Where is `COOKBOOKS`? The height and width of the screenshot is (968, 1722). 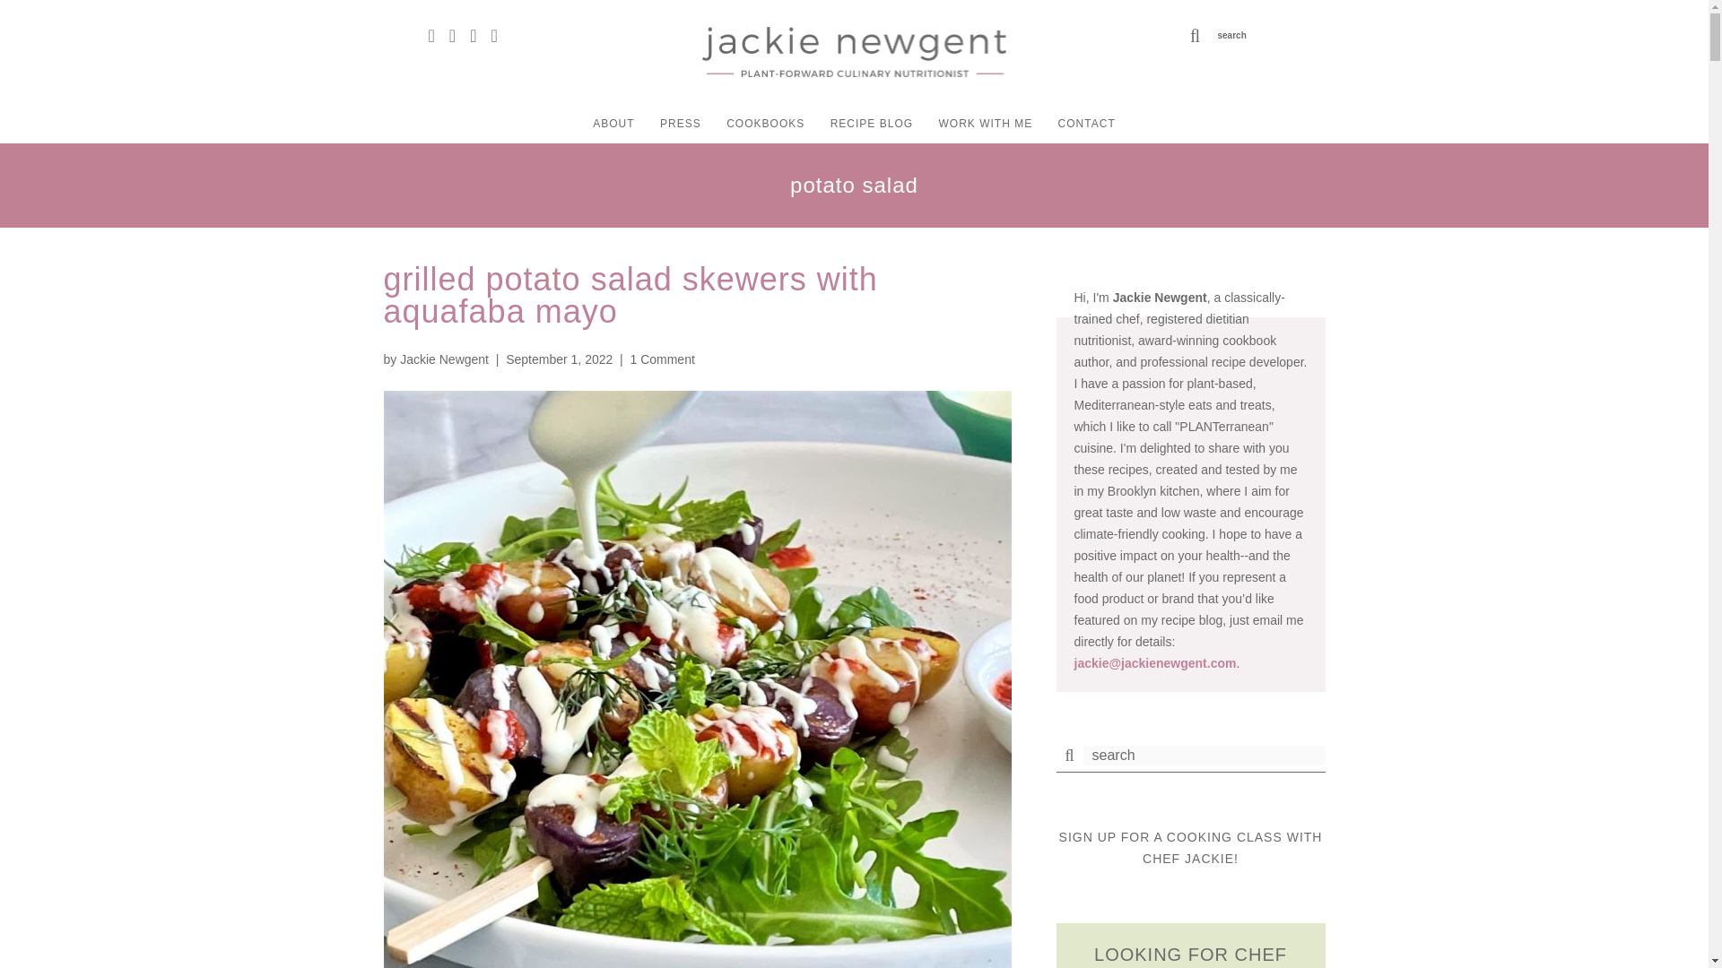
COOKBOOKS is located at coordinates (765, 123).